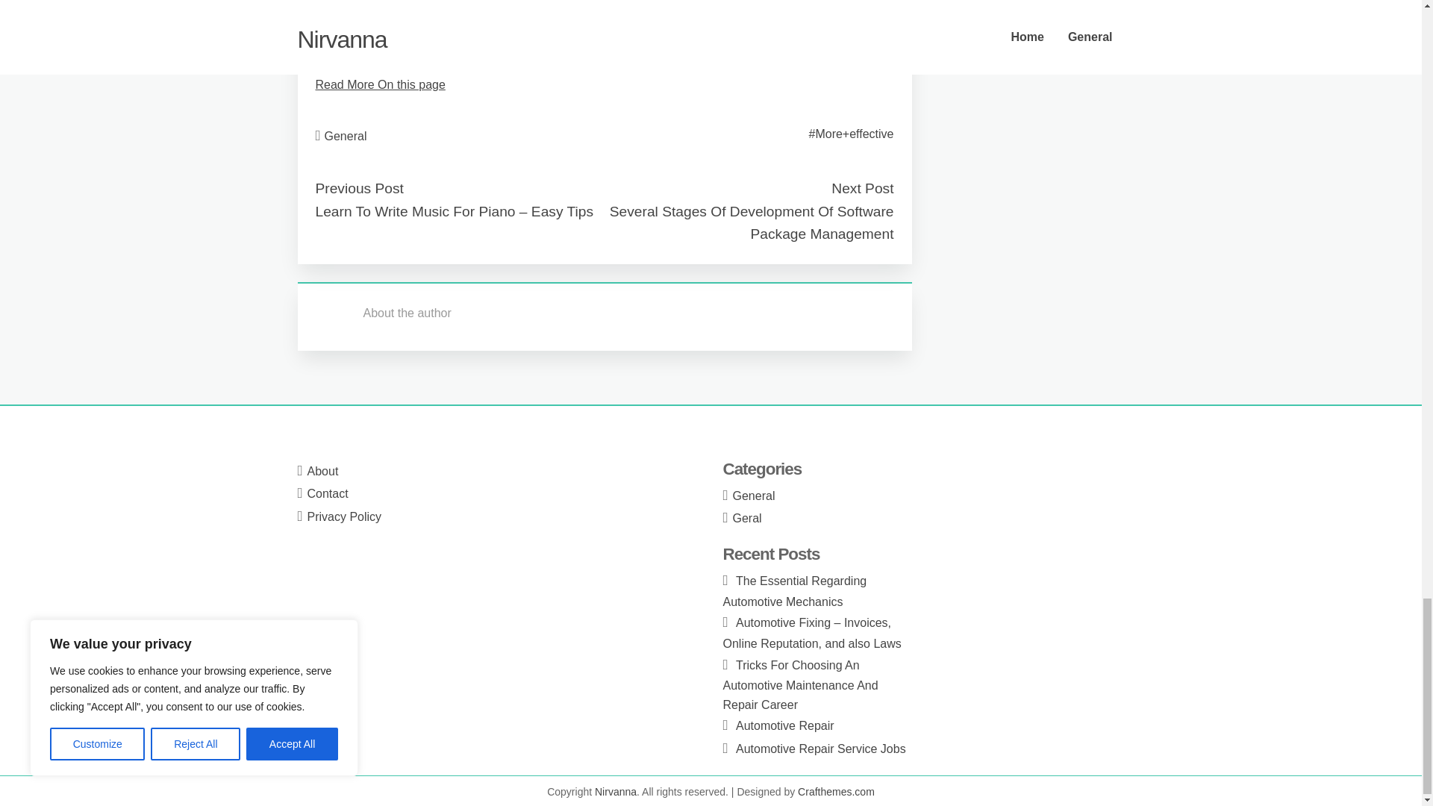  I want to click on Several Stages Of Development Of Software Package Management, so click(752, 223).